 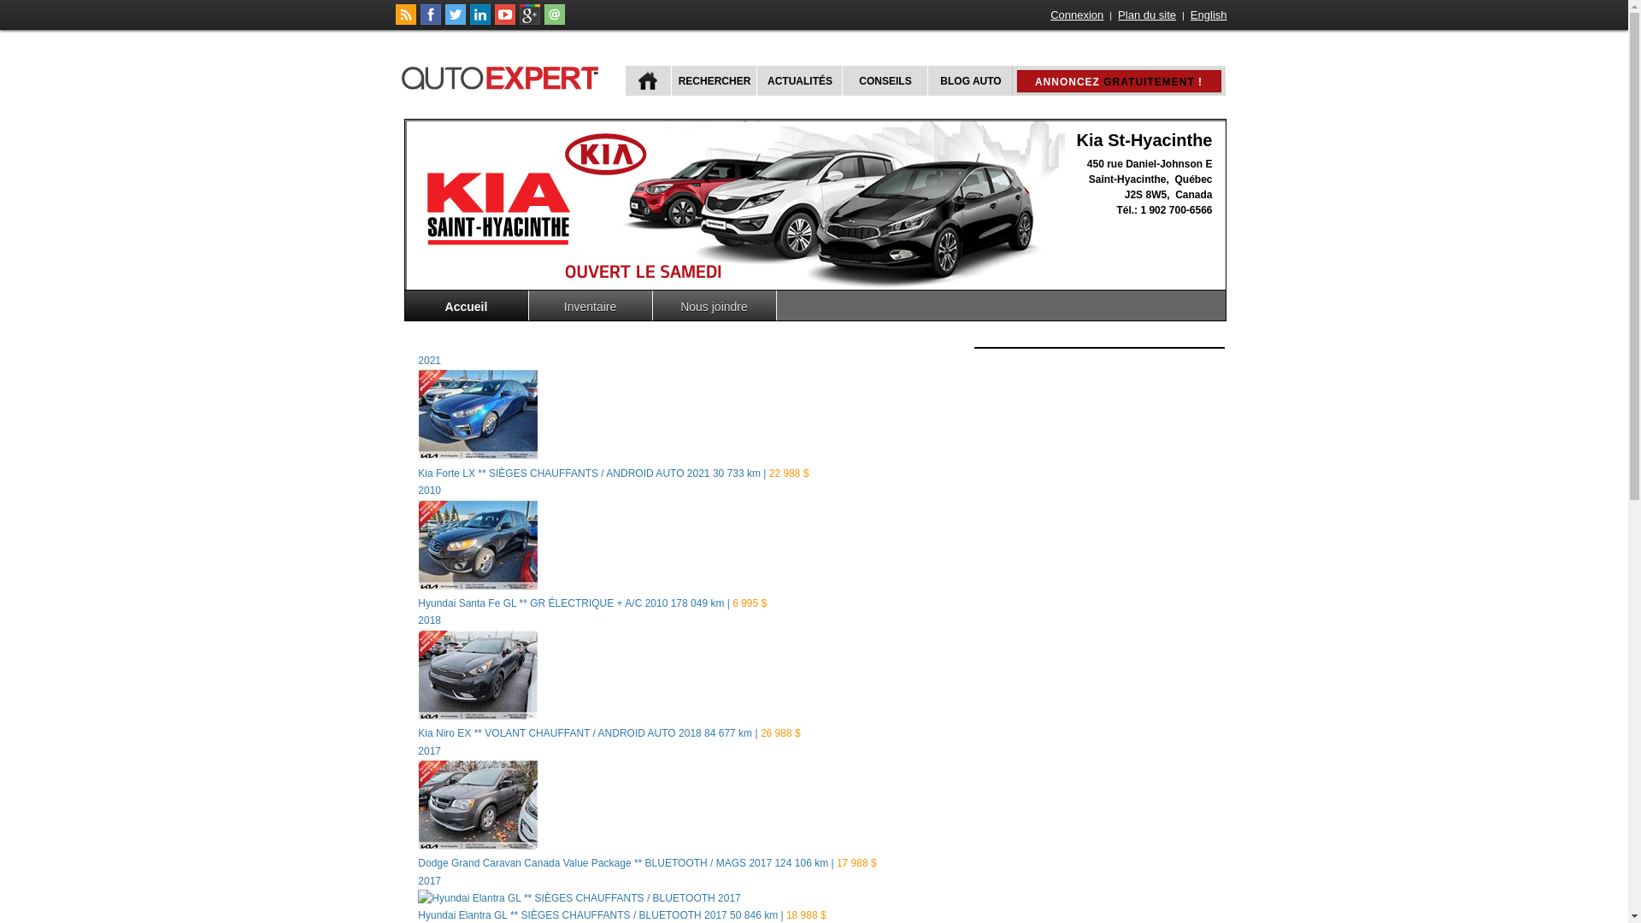 I want to click on ACCUEIL, so click(x=648, y=80).